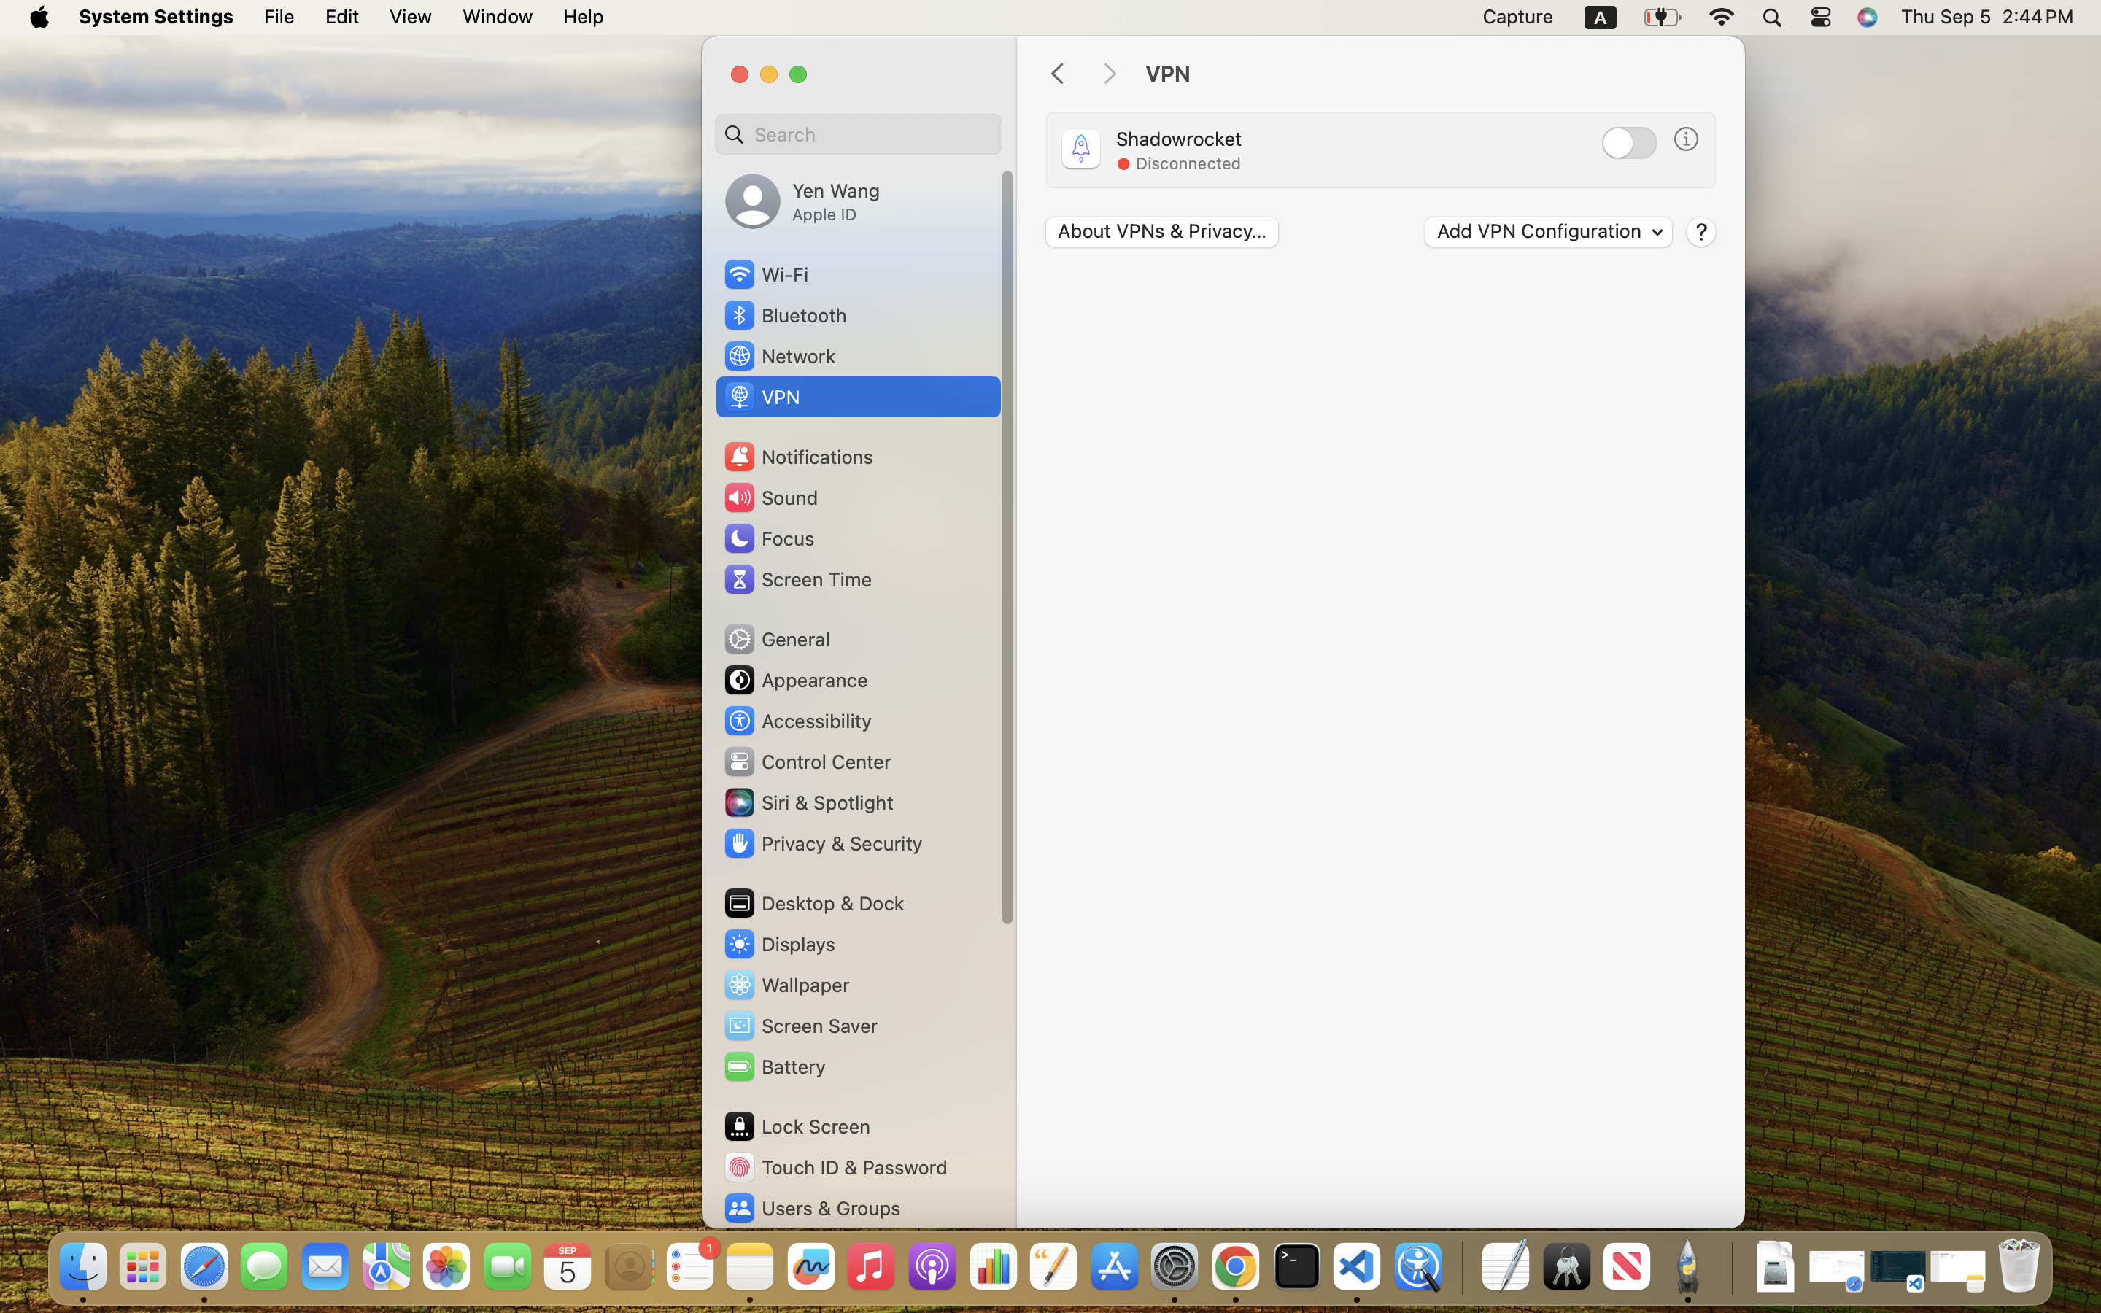 The height and width of the screenshot is (1313, 2101). Describe the element at coordinates (797, 1126) in the screenshot. I see `Lock Screen` at that location.